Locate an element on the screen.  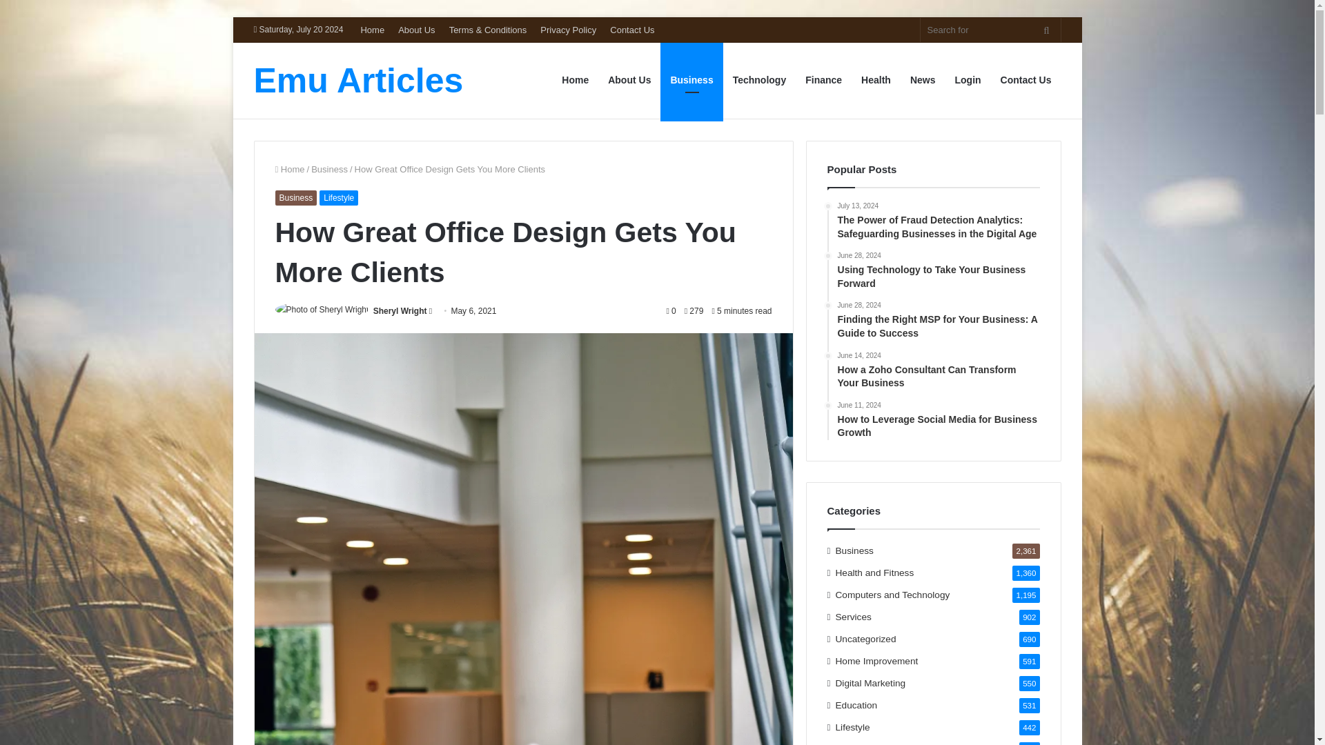
Lifestyle is located at coordinates (338, 198).